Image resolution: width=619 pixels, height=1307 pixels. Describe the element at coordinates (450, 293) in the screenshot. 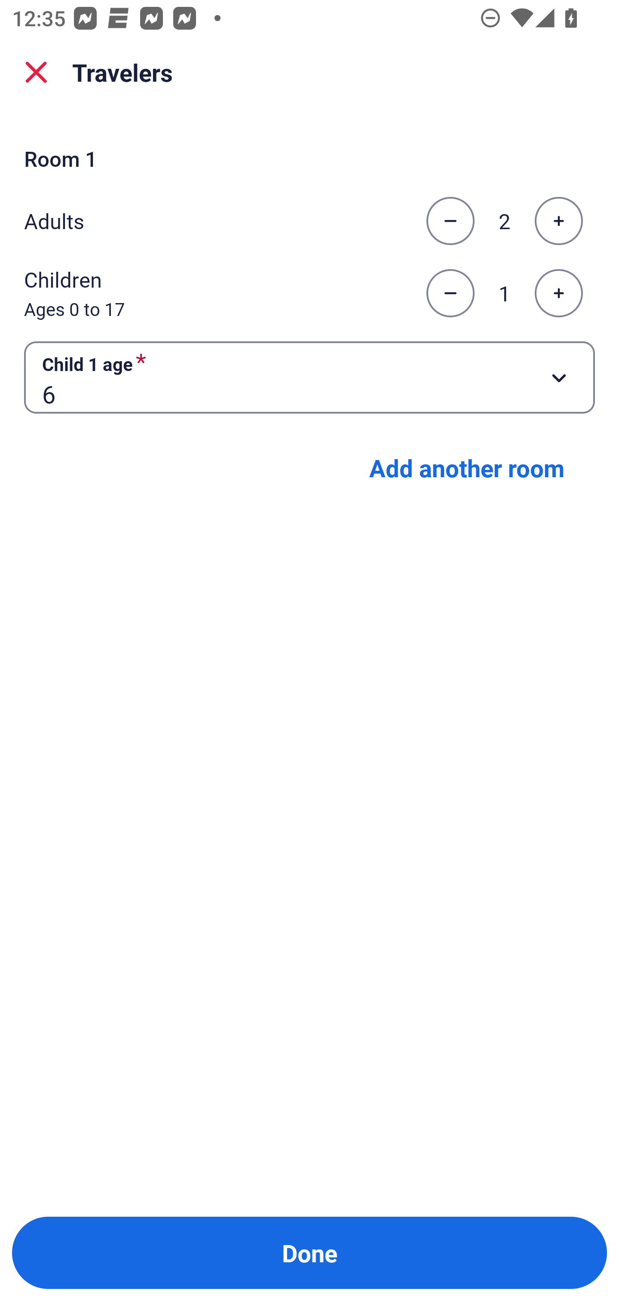

I see `Decrease the number of children` at that location.